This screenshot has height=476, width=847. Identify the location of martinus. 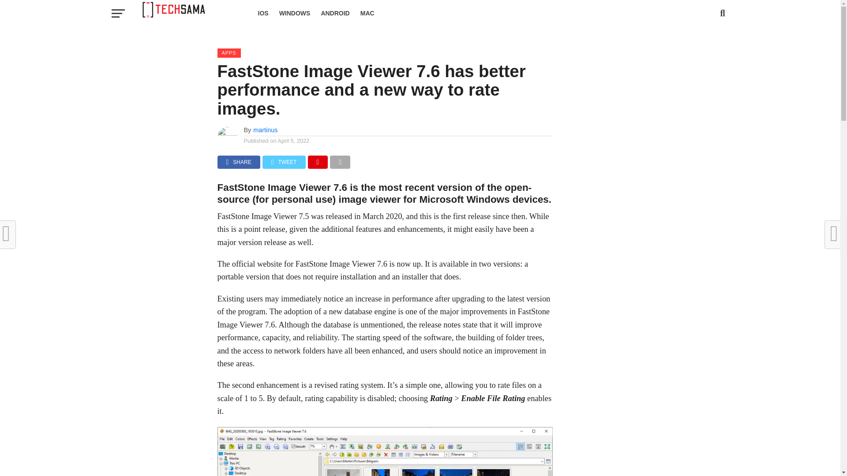
(266, 130).